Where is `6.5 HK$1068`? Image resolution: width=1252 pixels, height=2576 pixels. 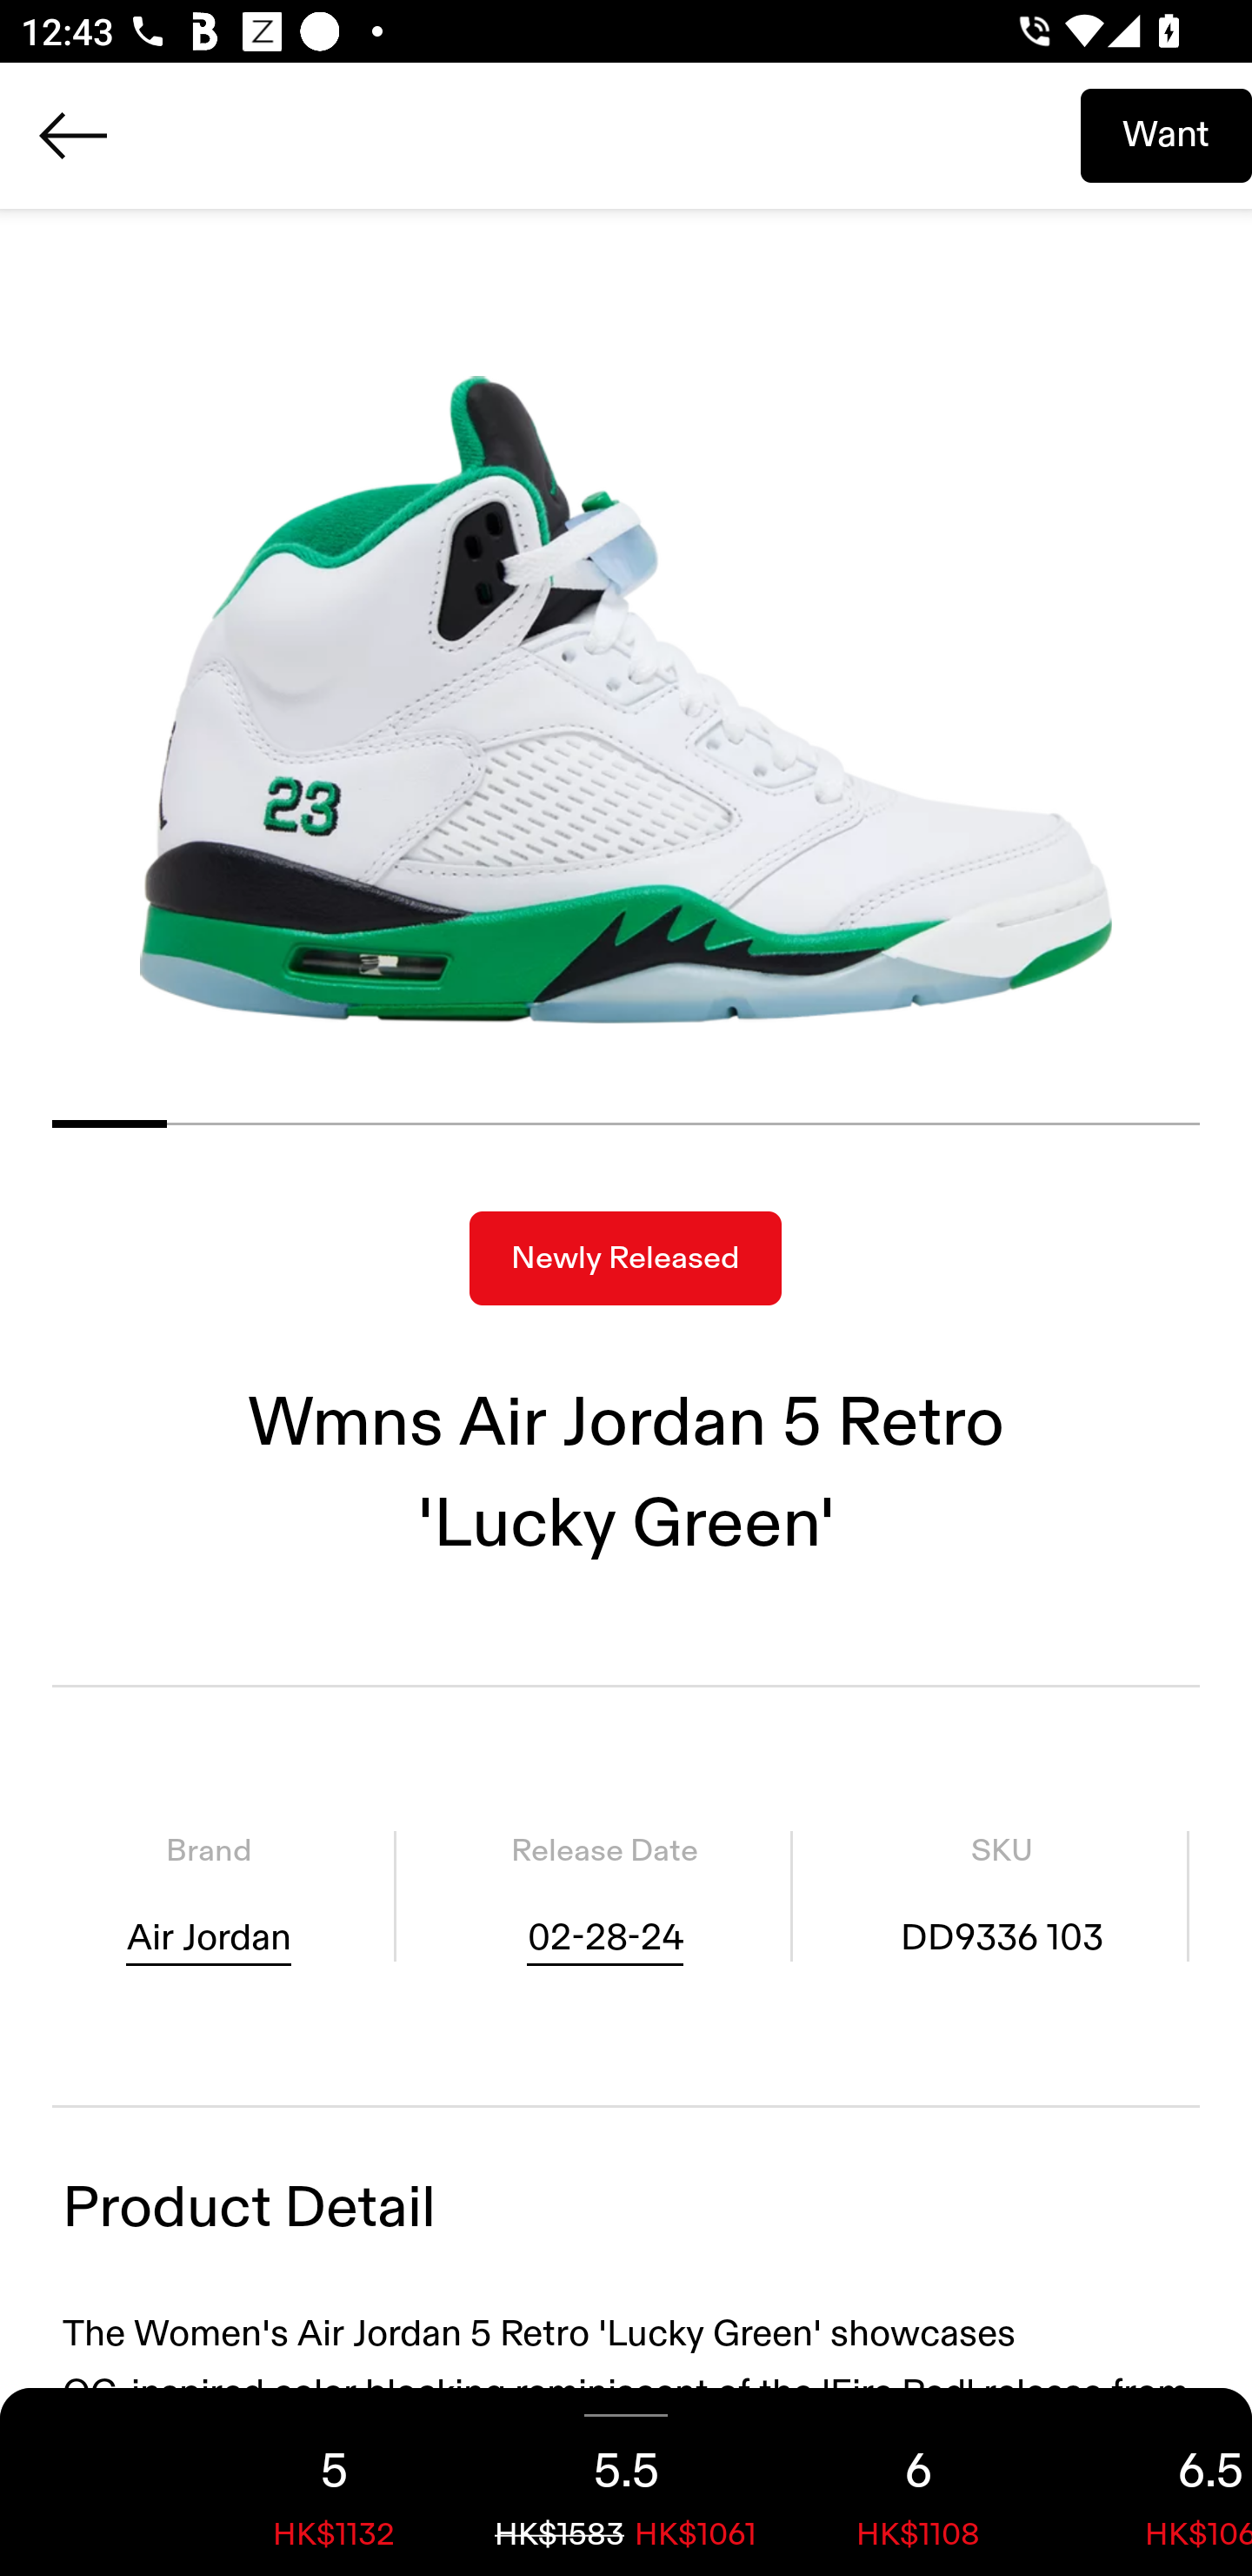 6.5 HK$1068 is located at coordinates (1158, 2482).